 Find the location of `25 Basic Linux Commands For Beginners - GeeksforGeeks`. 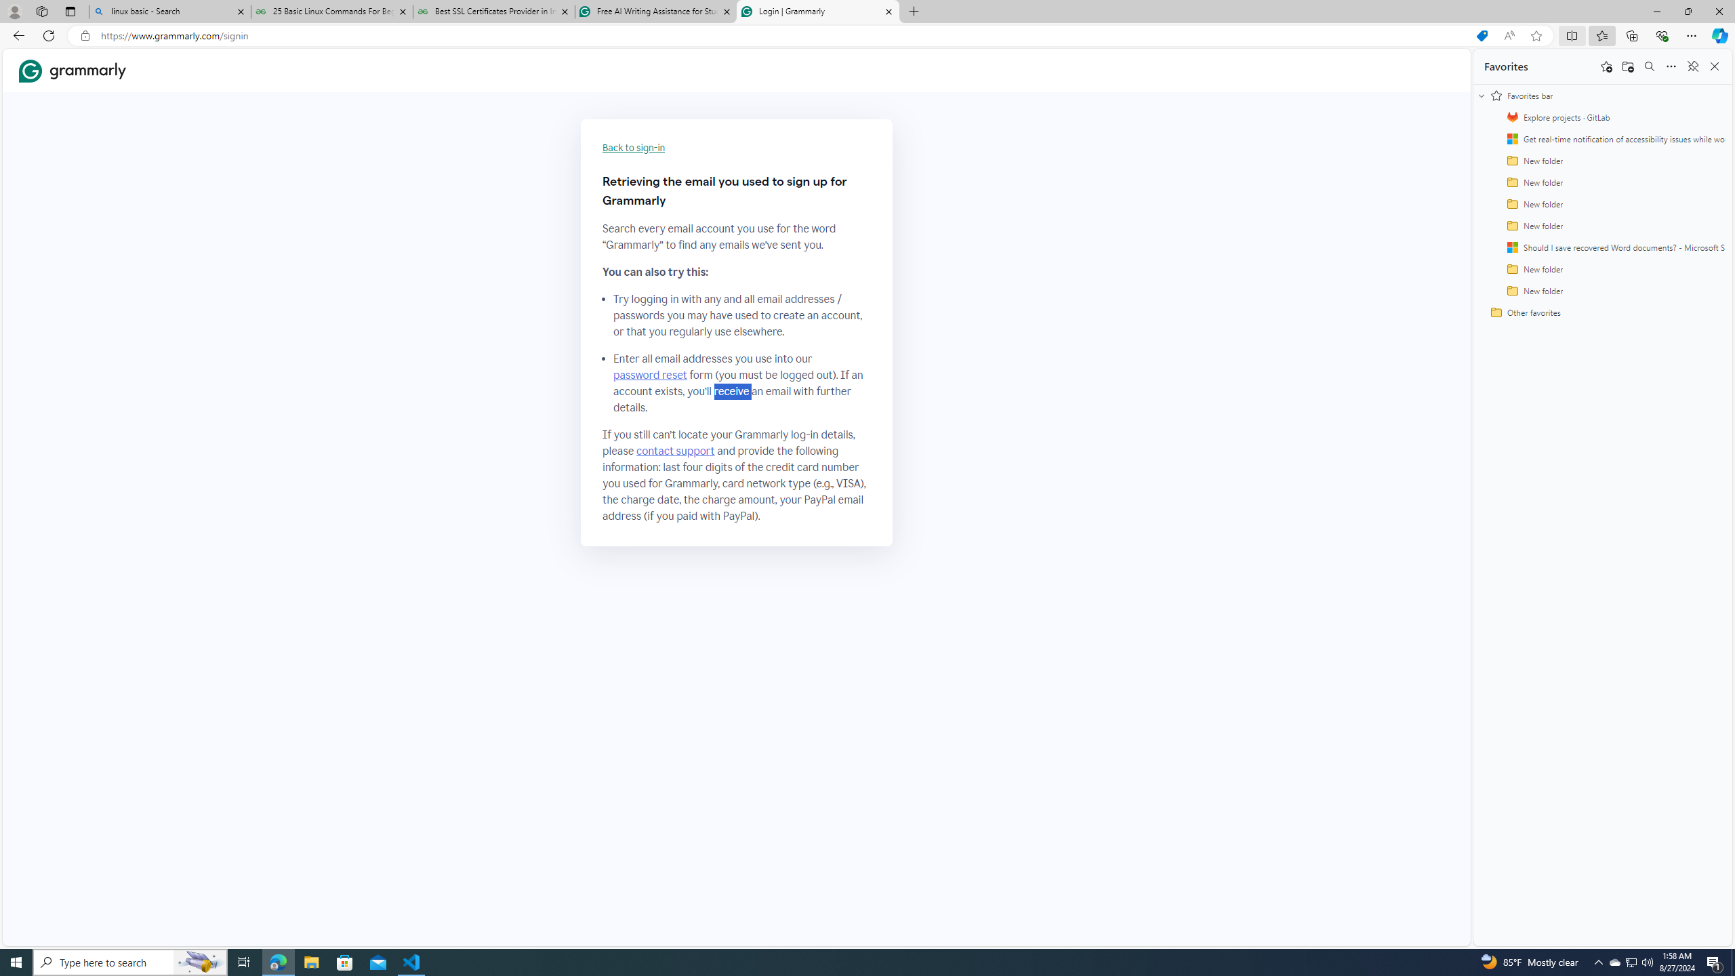

25 Basic Linux Commands For Beginners - GeeksforGeeks is located at coordinates (331, 12).